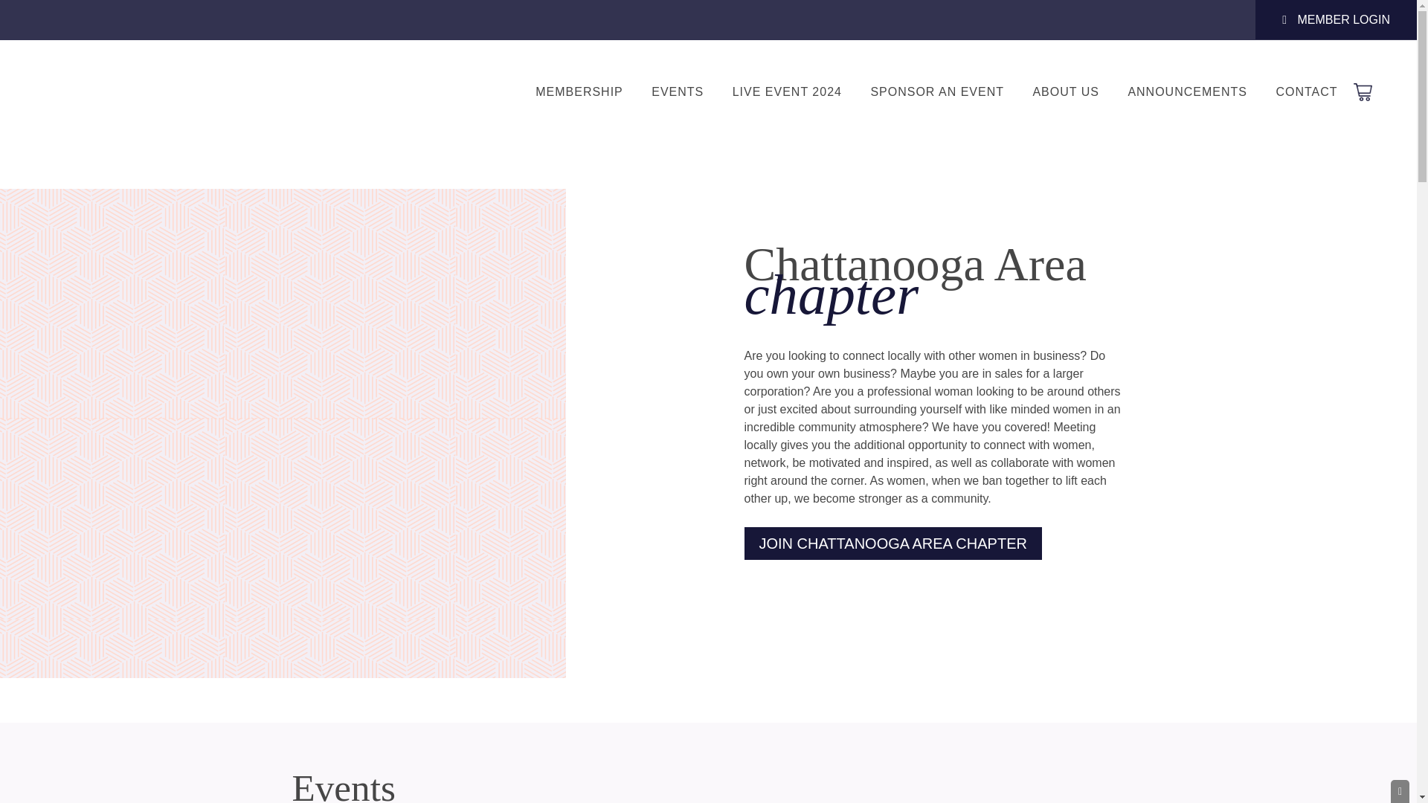  Describe the element at coordinates (1187, 92) in the screenshot. I see `ANNOUNCEMENTS` at that location.